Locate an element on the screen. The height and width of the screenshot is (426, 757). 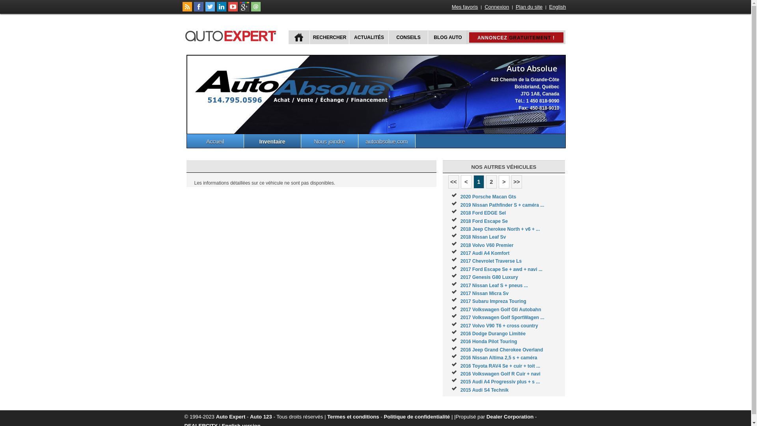
2018 Ford Escape Se is located at coordinates (484, 221).